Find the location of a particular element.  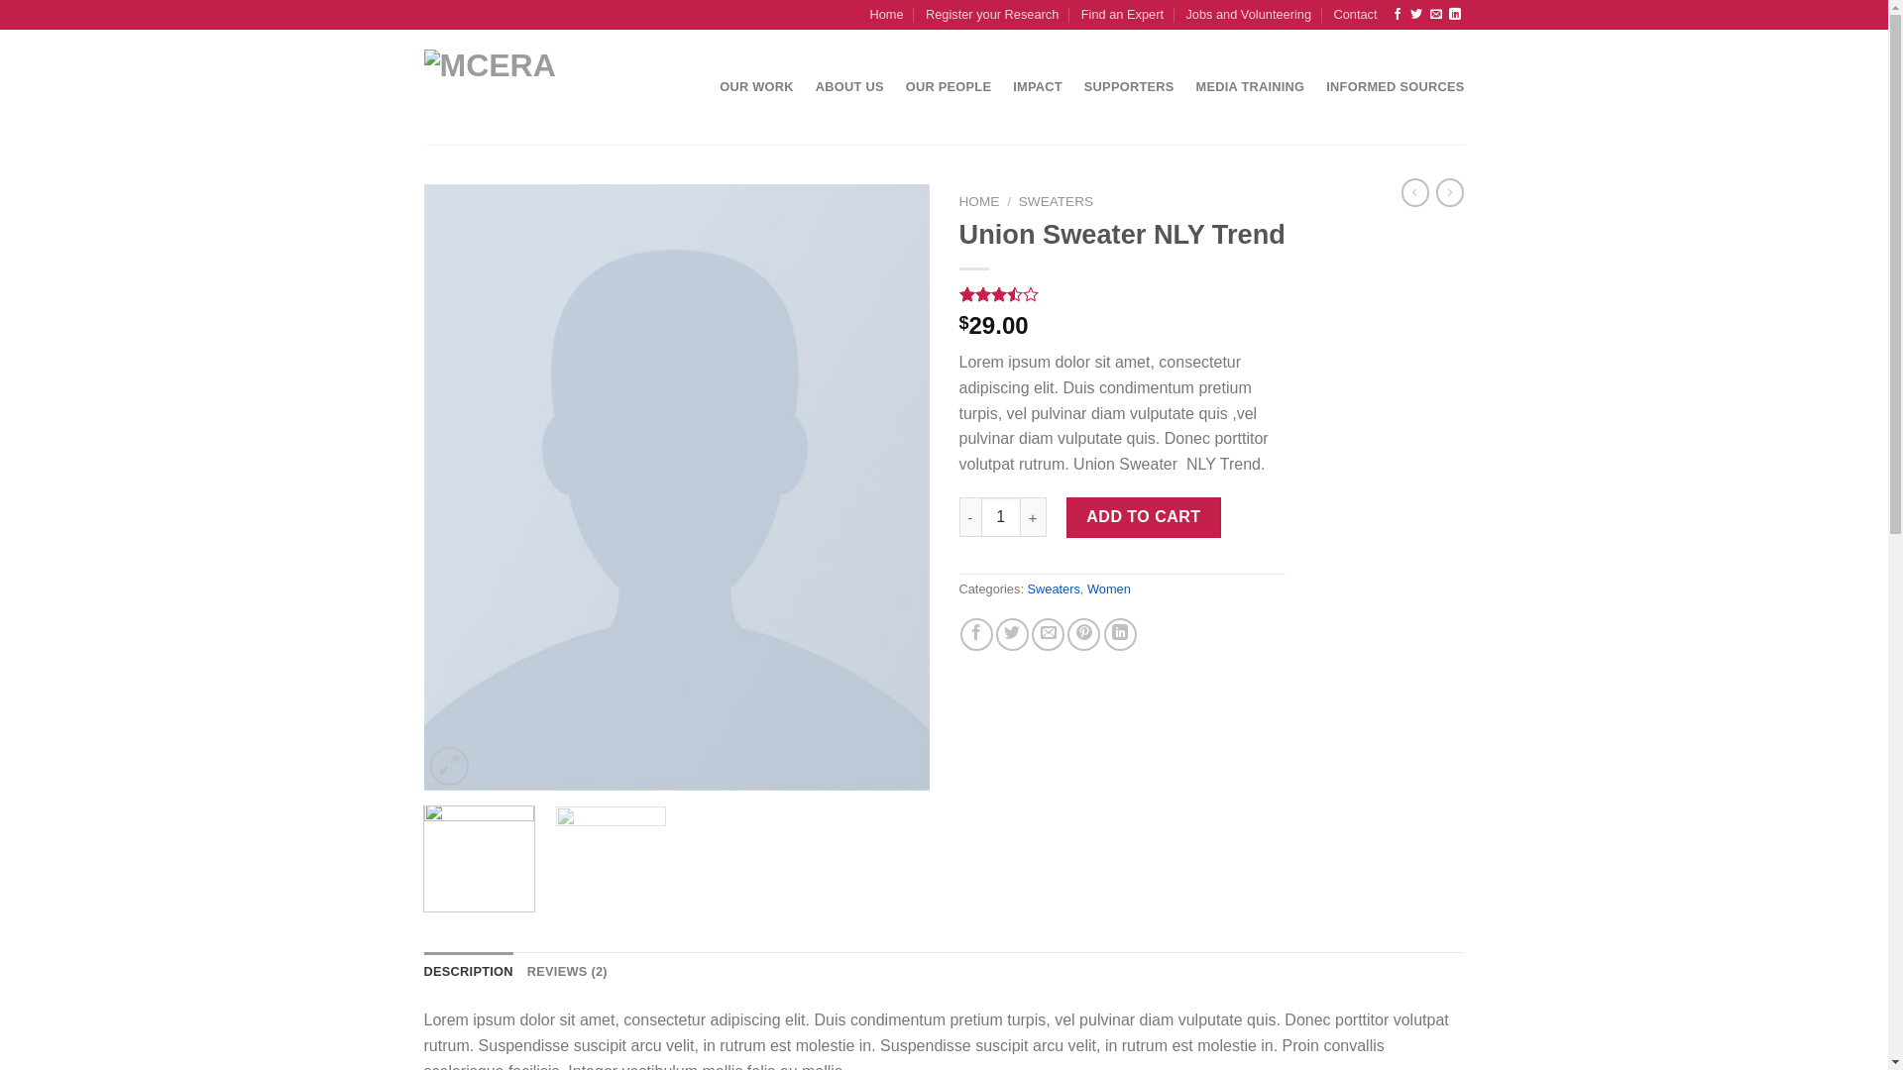

Share on Twitter is located at coordinates (1013, 634).